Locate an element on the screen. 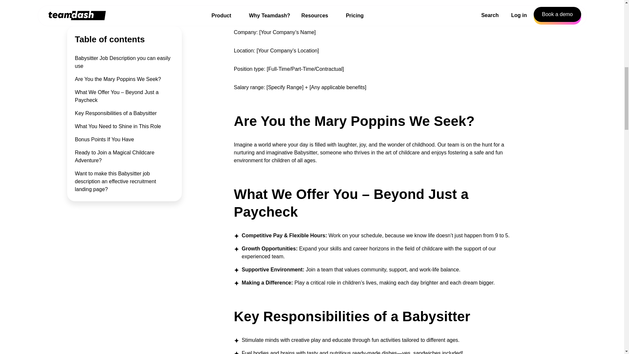 Image resolution: width=629 pixels, height=354 pixels. Are You the Mary Poppins We Seek? is located at coordinates (118, 35).